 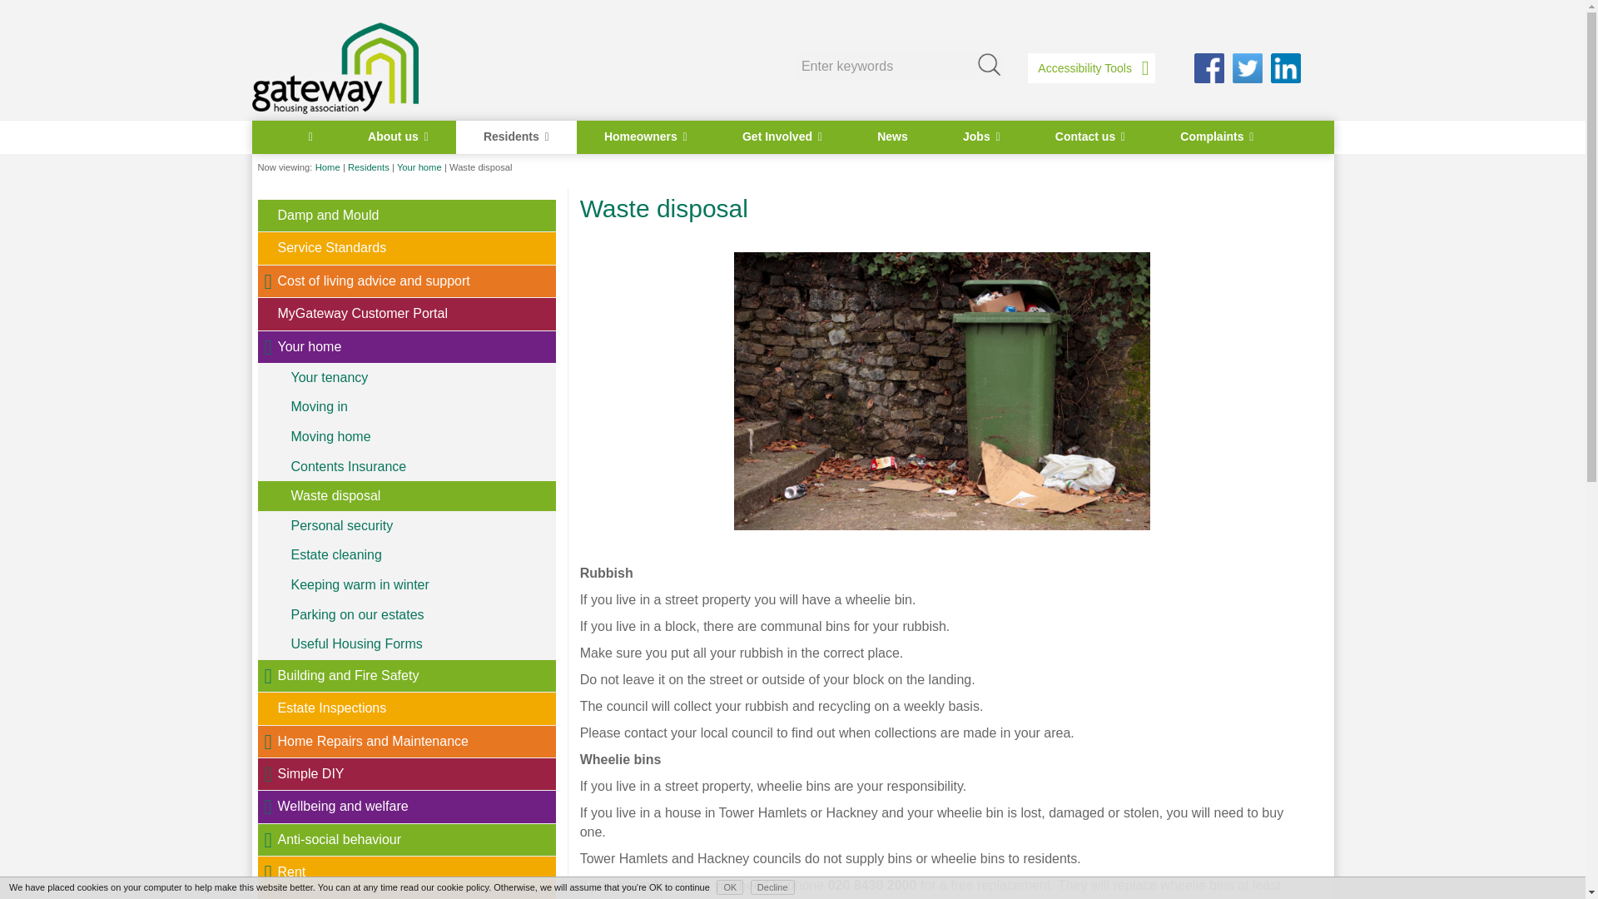 What do you see at coordinates (516, 137) in the screenshot?
I see `Residents` at bounding box center [516, 137].